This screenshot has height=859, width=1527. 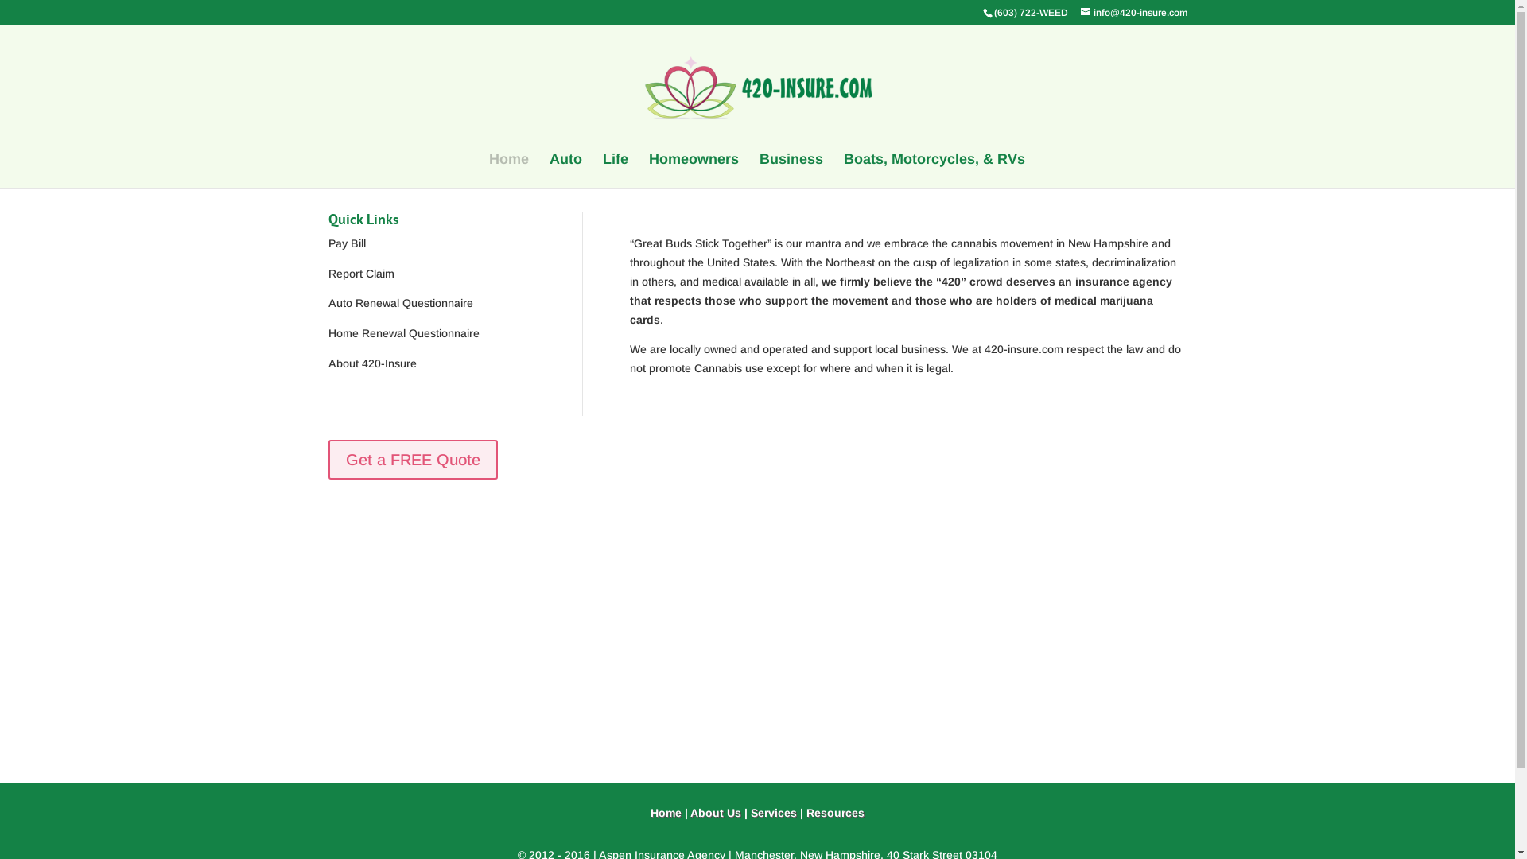 I want to click on Home Renewal Questionnaire, so click(x=403, y=333).